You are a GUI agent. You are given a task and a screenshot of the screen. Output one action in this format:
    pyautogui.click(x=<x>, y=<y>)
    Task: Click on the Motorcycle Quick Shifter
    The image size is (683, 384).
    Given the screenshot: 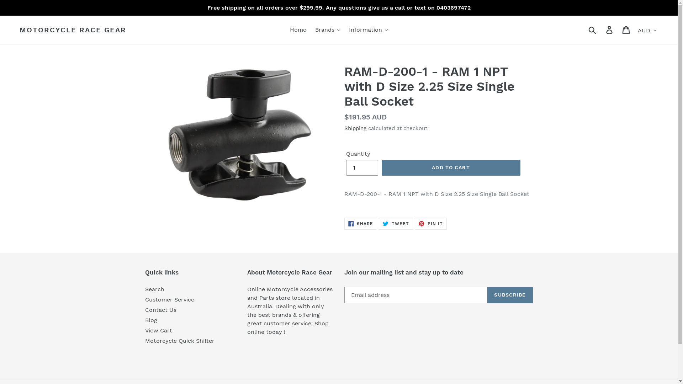 What is the action you would take?
    pyautogui.click(x=180, y=341)
    